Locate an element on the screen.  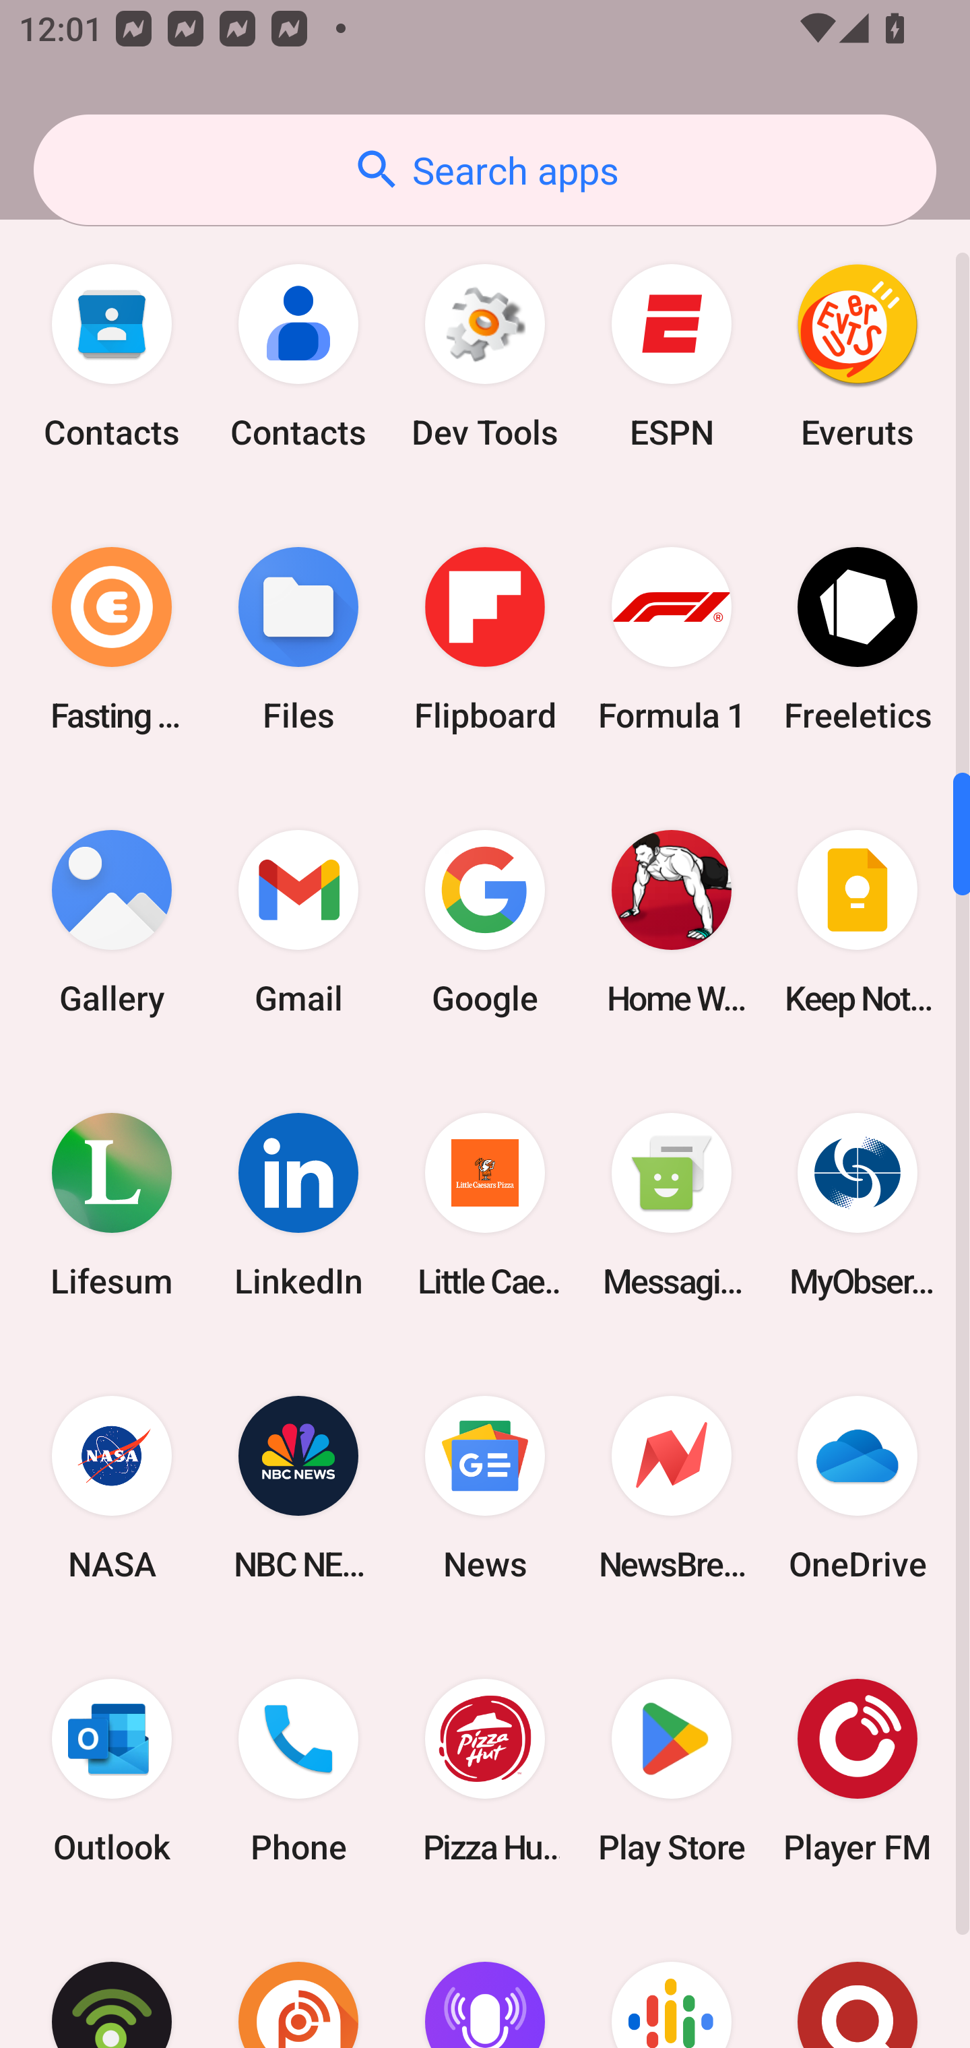
Lifesum is located at coordinates (112, 1205).